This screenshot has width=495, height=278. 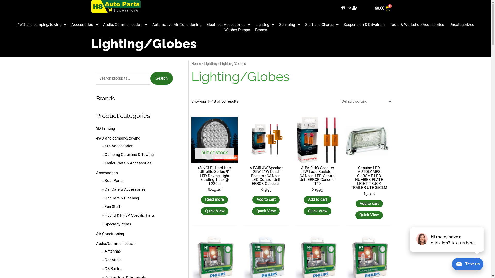 I want to click on Add to cart, so click(x=266, y=200).